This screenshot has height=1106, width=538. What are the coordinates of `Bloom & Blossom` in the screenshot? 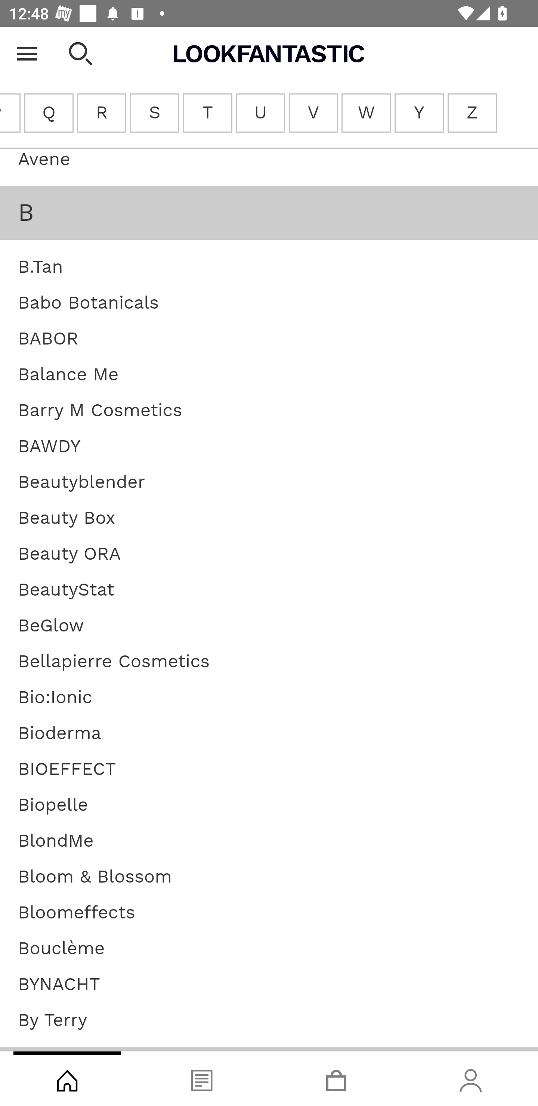 It's located at (95, 877).